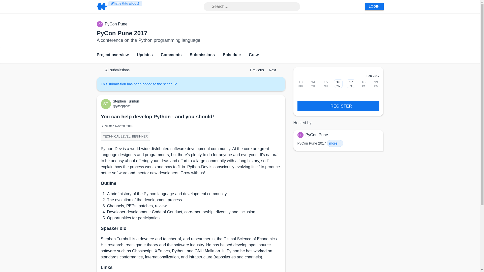 This screenshot has height=272, width=484. What do you see at coordinates (101, 24) in the screenshot?
I see `PP` at bounding box center [101, 24].